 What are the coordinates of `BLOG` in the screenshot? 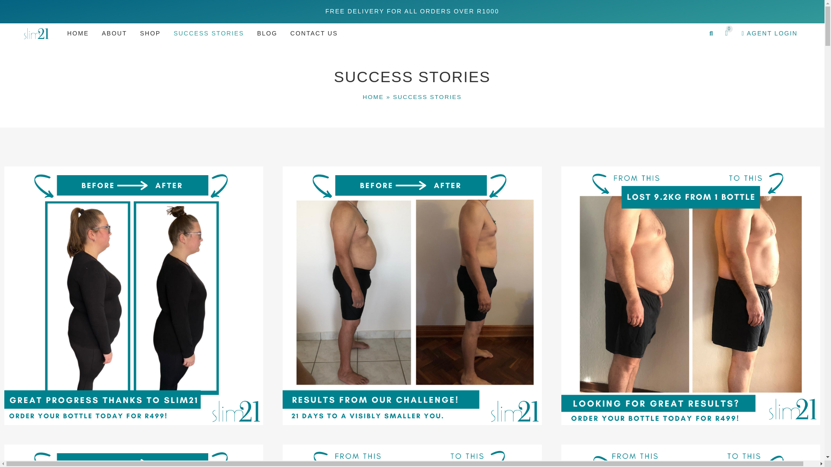 It's located at (267, 33).